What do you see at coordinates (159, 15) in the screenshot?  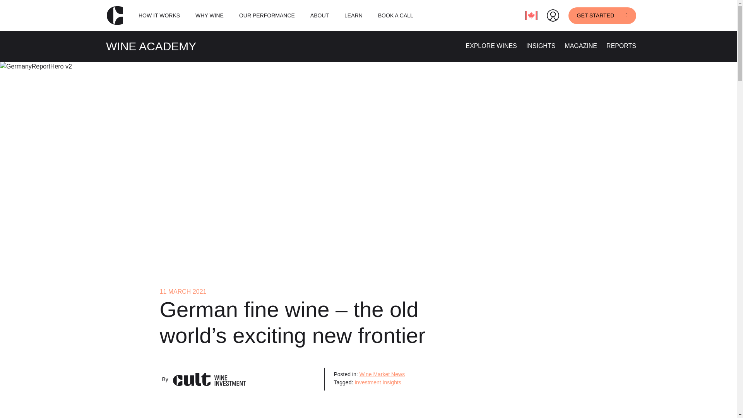 I see `HOW IT WORKS` at bounding box center [159, 15].